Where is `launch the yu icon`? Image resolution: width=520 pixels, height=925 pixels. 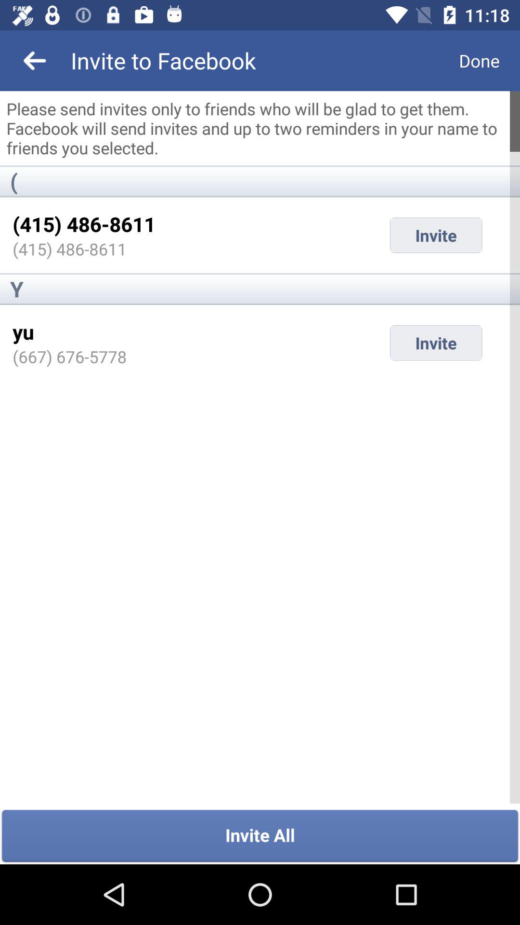 launch the yu icon is located at coordinates (23, 331).